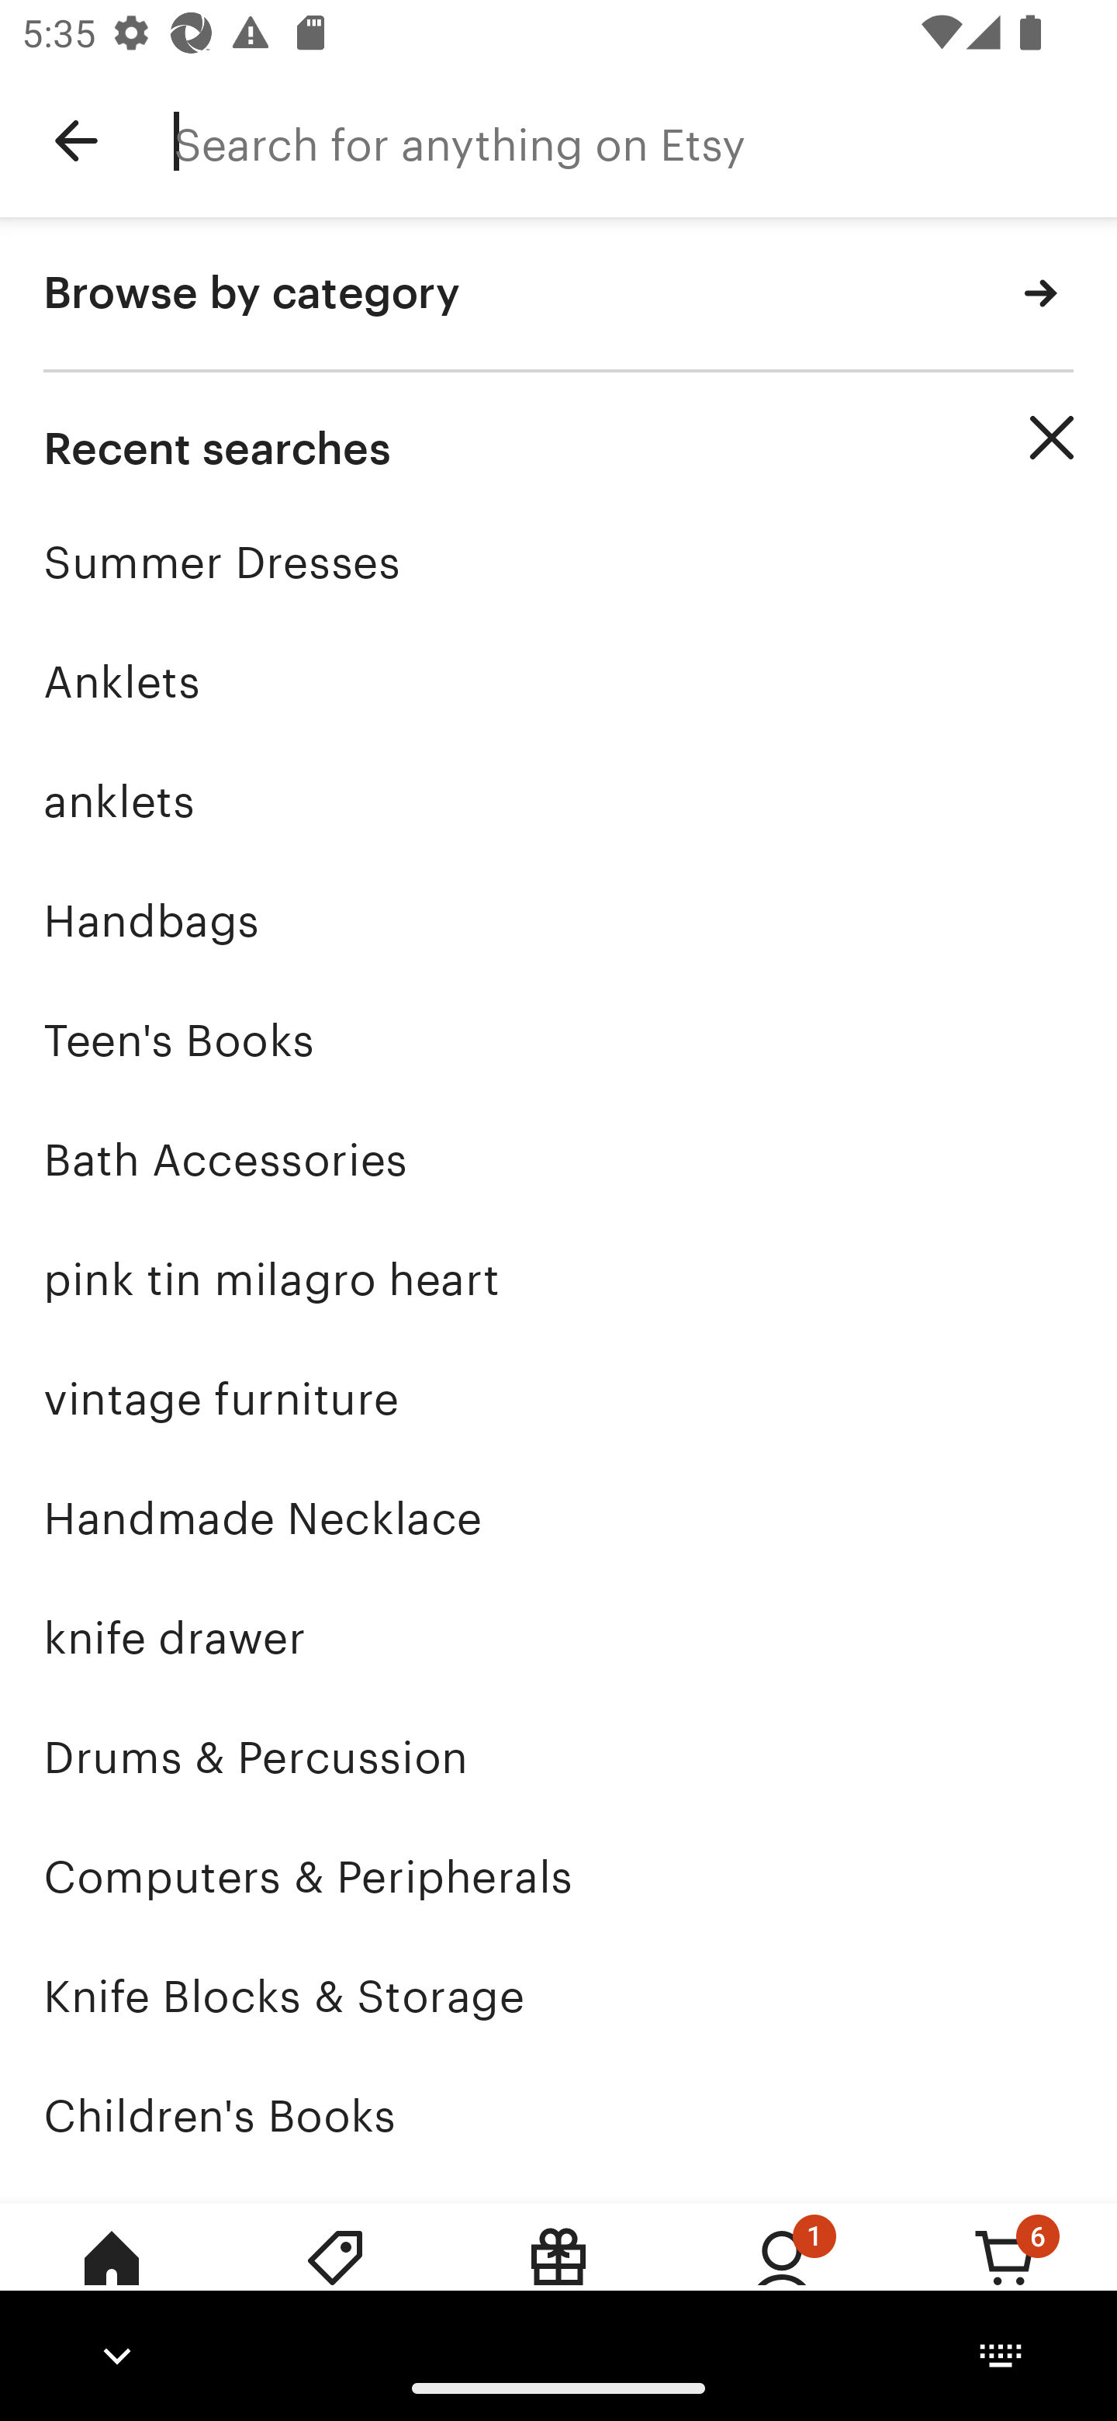 The width and height of the screenshot is (1117, 2421). Describe the element at coordinates (558, 1279) in the screenshot. I see `pink tin milagro heart` at that location.